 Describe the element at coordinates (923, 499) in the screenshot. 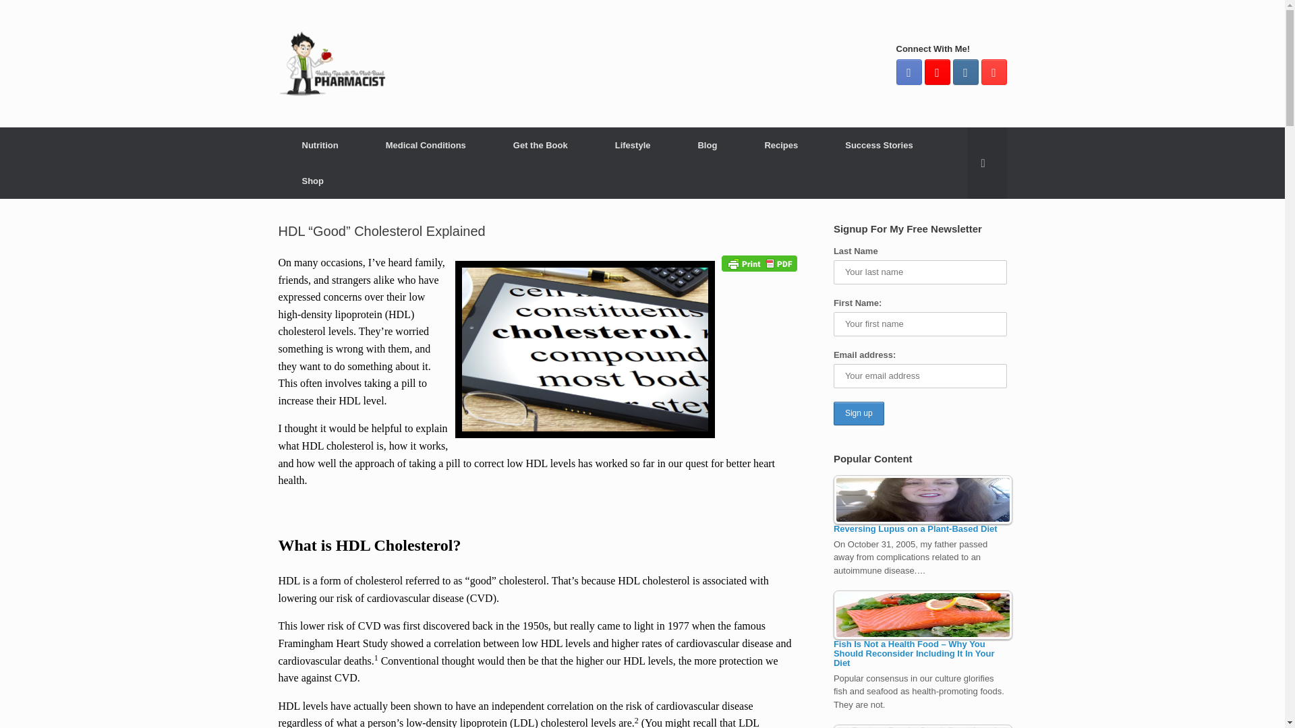

I see `Reversing Lupus on a Plant-Based Diet` at that location.